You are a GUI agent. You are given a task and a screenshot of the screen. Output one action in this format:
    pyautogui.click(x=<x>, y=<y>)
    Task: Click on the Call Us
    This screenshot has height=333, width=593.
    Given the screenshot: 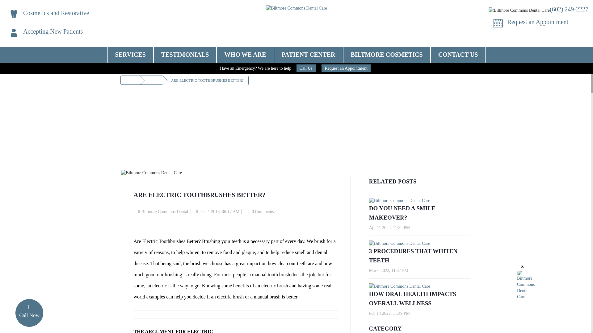 What is the action you would take?
    pyautogui.click(x=306, y=68)
    